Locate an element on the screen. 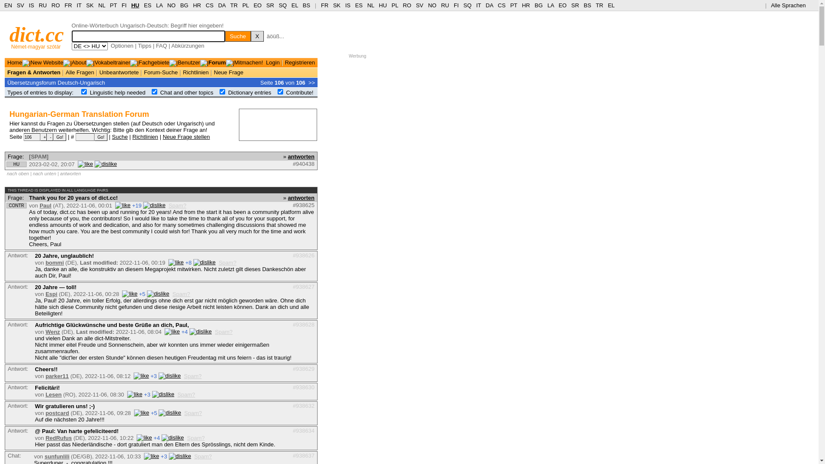 The height and width of the screenshot is (464, 825). HU is located at coordinates (383, 5).